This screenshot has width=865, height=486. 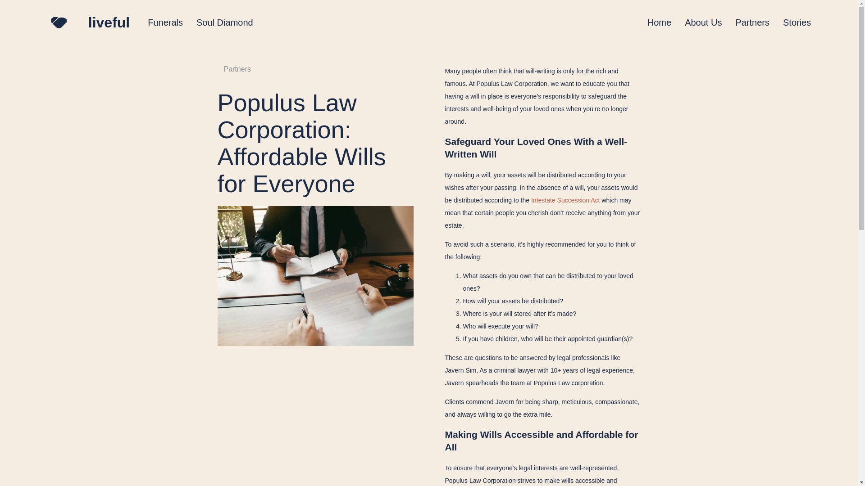 What do you see at coordinates (224, 22) in the screenshot?
I see `Soul Diamond` at bounding box center [224, 22].